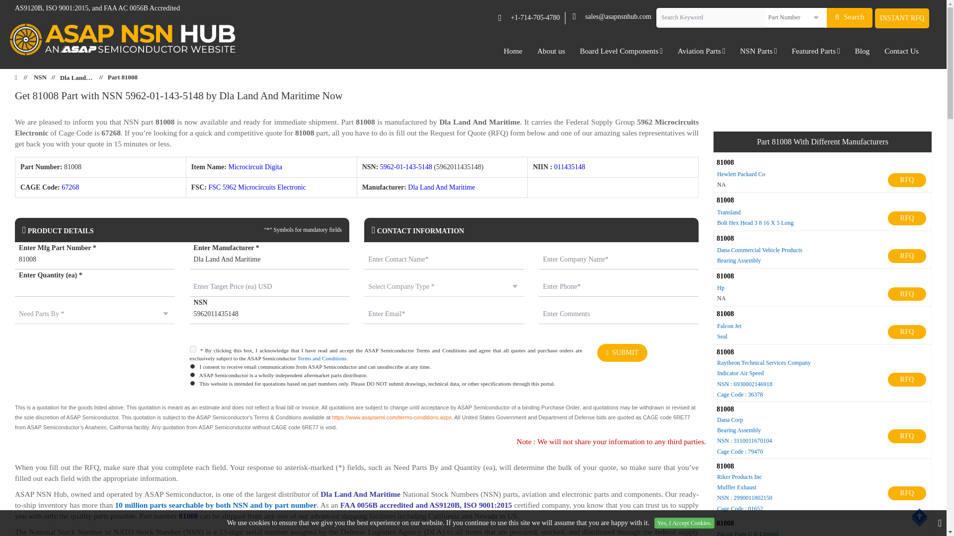  Describe the element at coordinates (193, 348) in the screenshot. I see `on` at that location.